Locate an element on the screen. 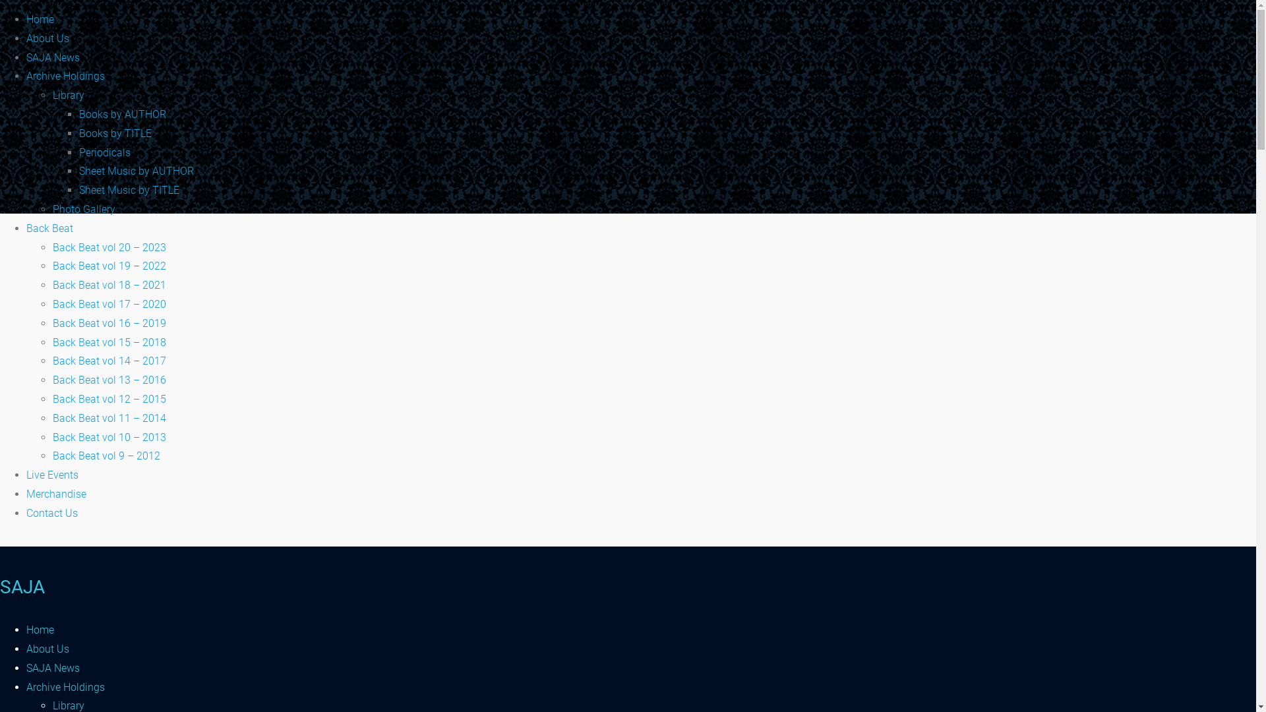  Photo Gallery is located at coordinates (84, 210).